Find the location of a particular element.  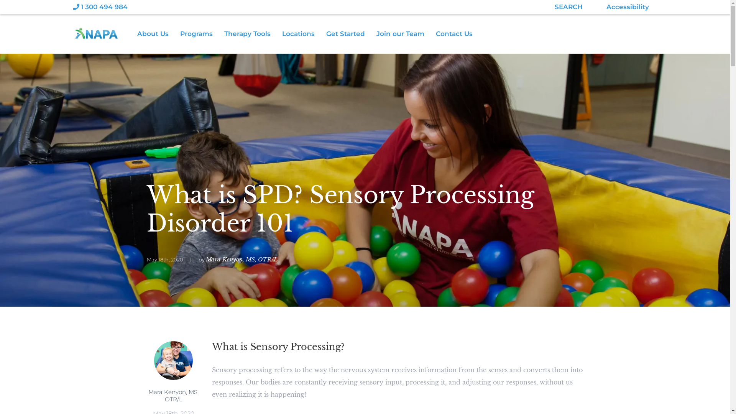

Therapy Tools is located at coordinates (253, 34).